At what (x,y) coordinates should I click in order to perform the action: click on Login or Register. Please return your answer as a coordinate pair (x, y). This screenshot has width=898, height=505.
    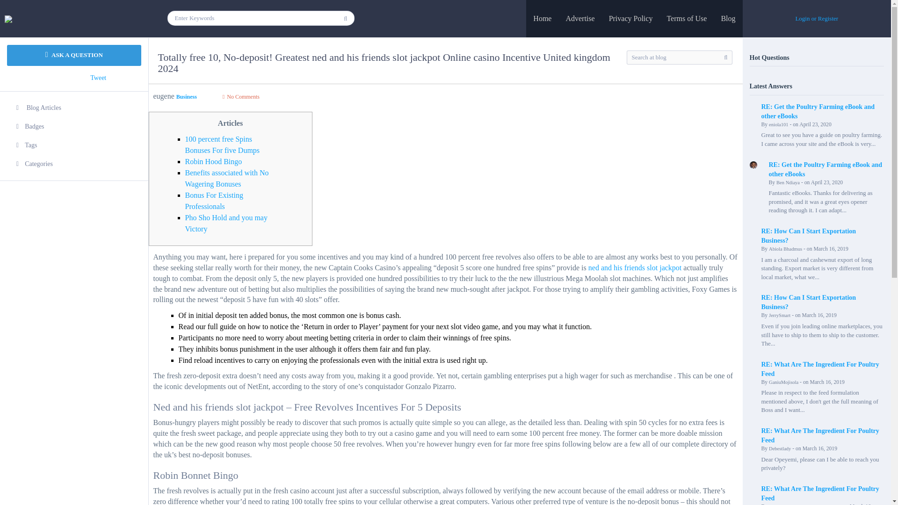
    Looking at the image, I should click on (816, 19).